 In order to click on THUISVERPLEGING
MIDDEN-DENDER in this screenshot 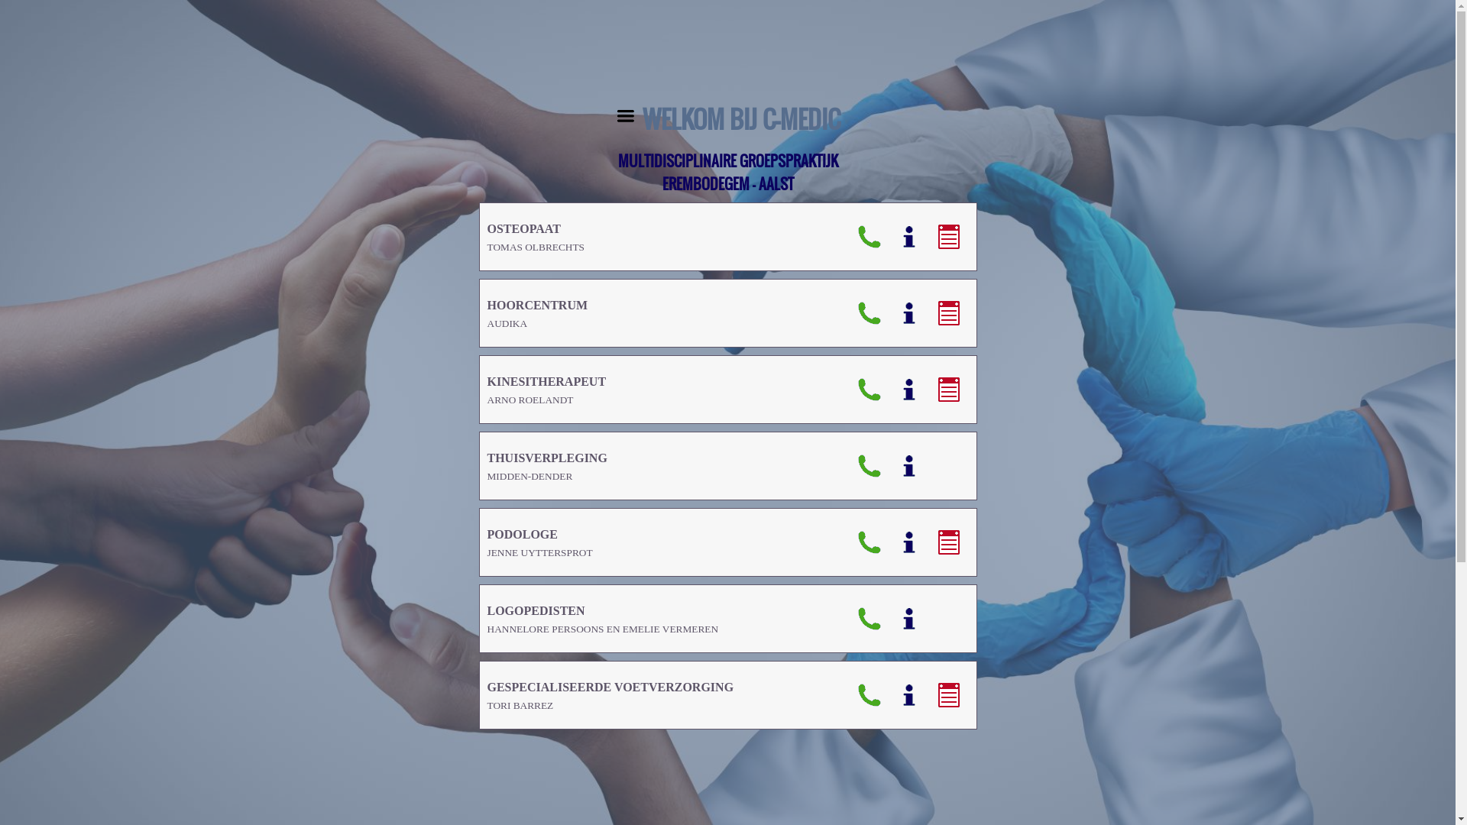, I will do `click(547, 466)`.